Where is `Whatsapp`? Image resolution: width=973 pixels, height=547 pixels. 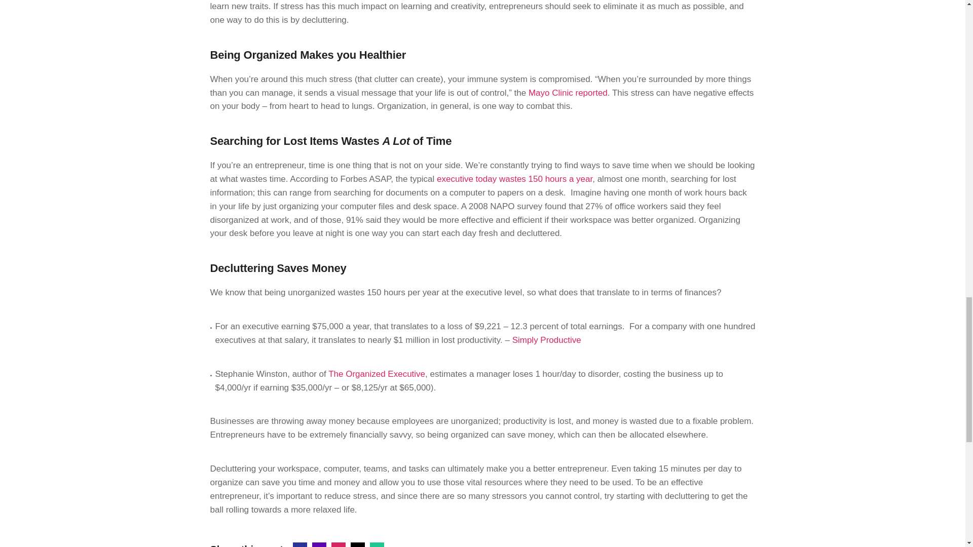 Whatsapp is located at coordinates (377, 545).